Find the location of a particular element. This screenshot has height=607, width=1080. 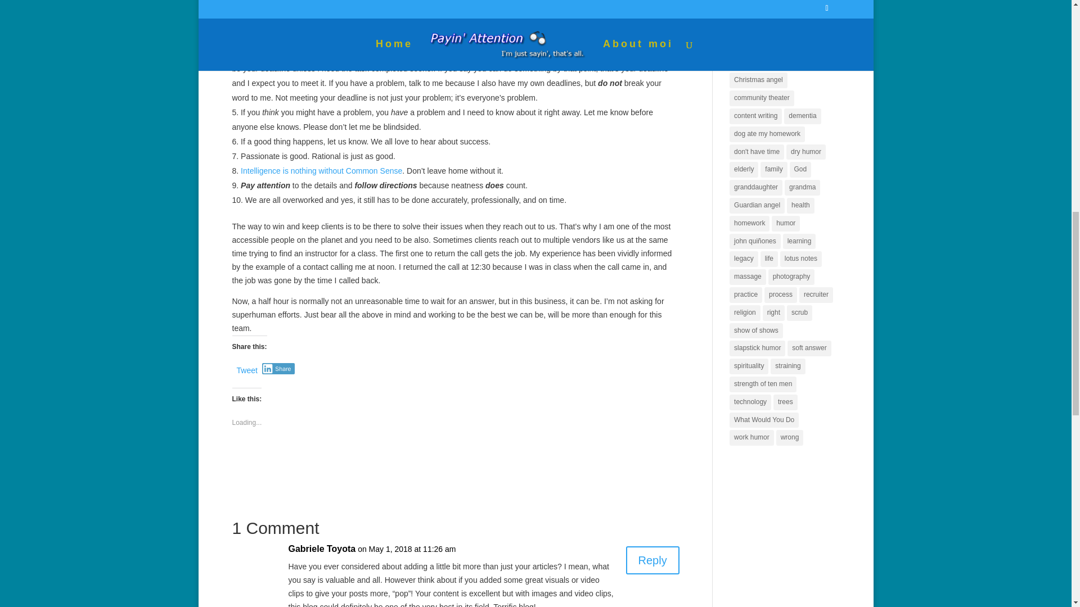

angel is located at coordinates (742, 44).